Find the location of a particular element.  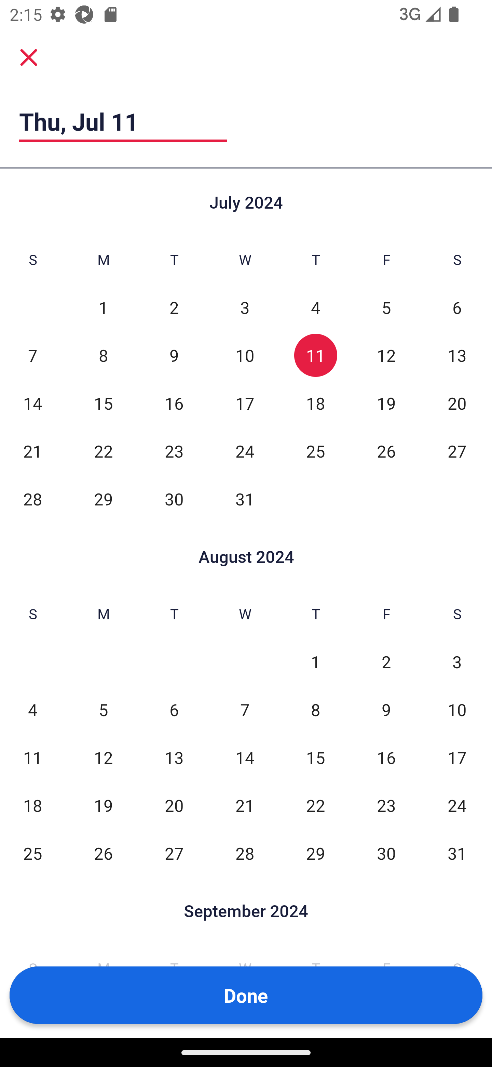

9 Tue, Jul 9, Not Selected is located at coordinates (174, 355).